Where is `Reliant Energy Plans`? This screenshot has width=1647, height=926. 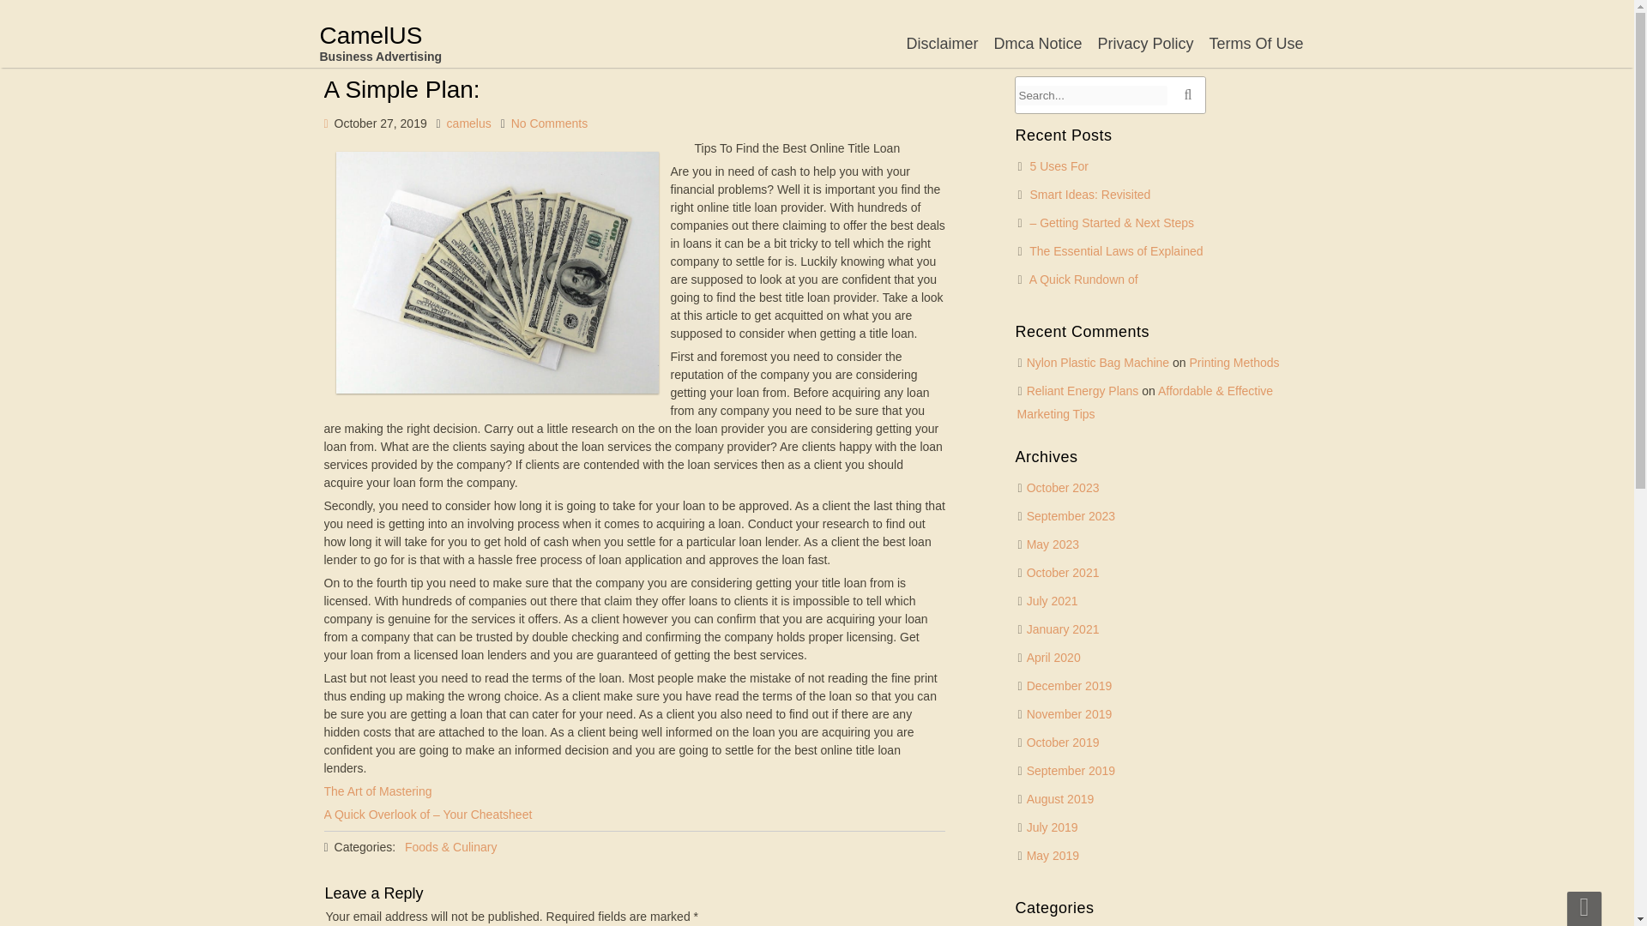
Reliant Energy Plans is located at coordinates (1083, 391).